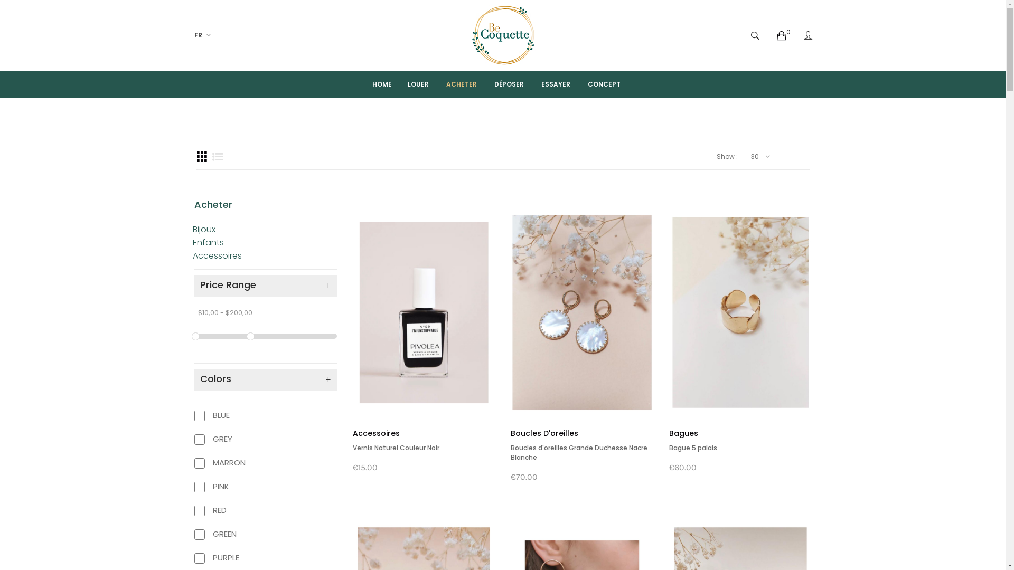  Describe the element at coordinates (693, 448) in the screenshot. I see `Bague 5 palais` at that location.